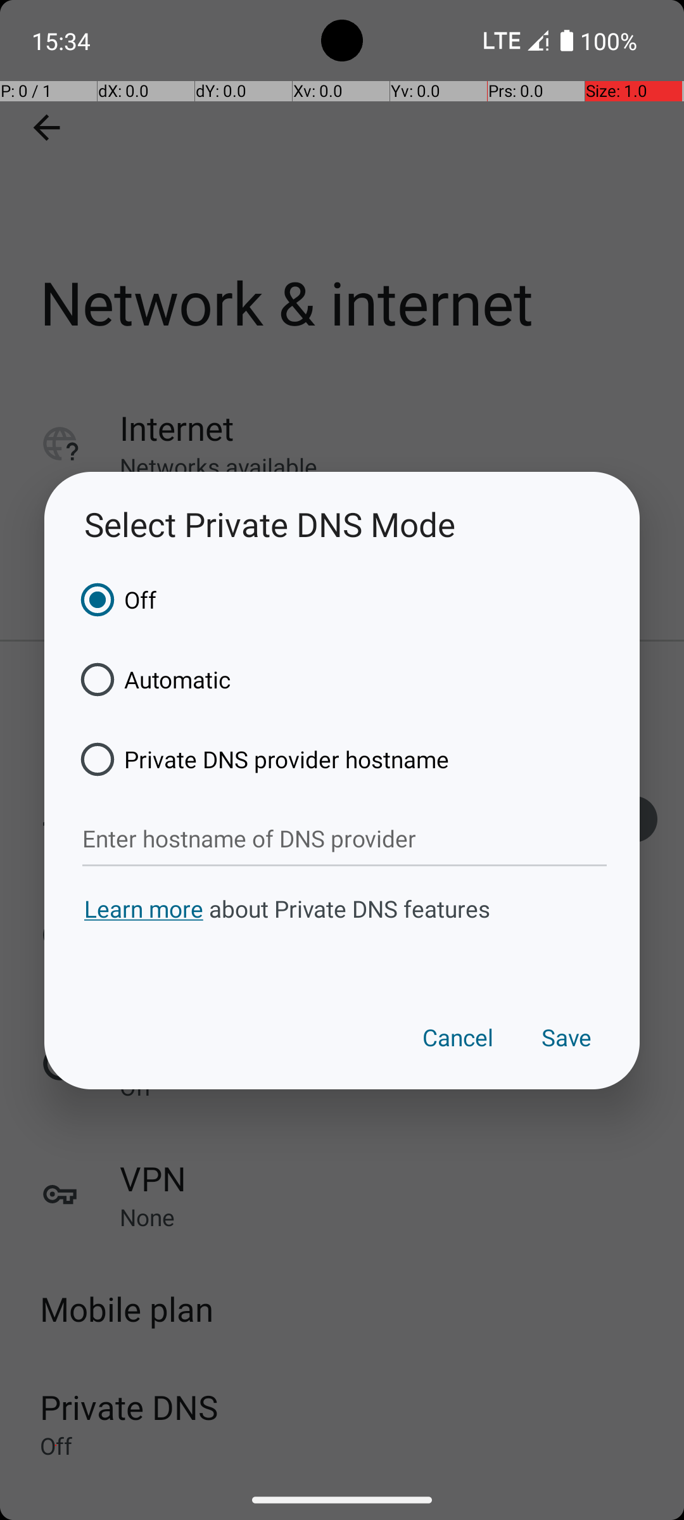  Describe the element at coordinates (342, 932) in the screenshot. I see `Learn more about Private DNS features` at that location.